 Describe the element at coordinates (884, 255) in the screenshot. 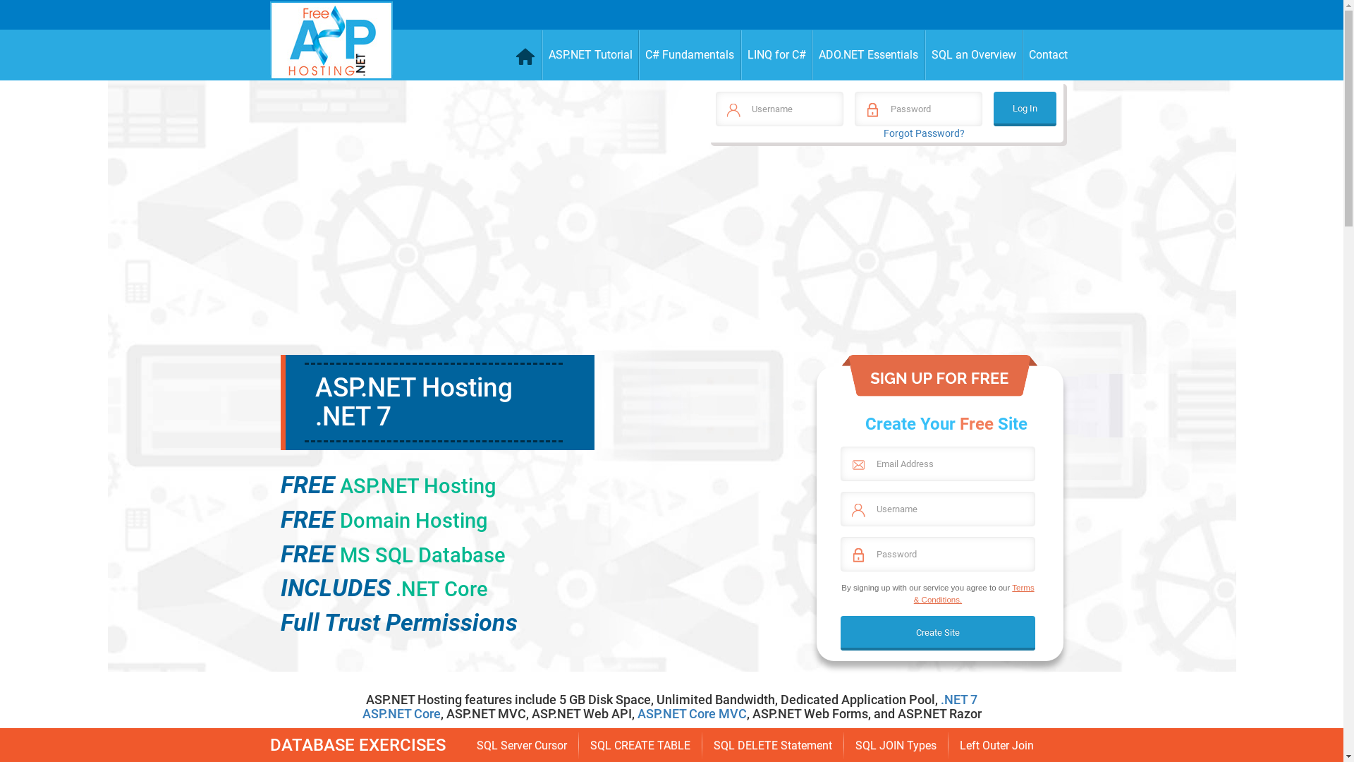

I see `Advertisement` at that location.